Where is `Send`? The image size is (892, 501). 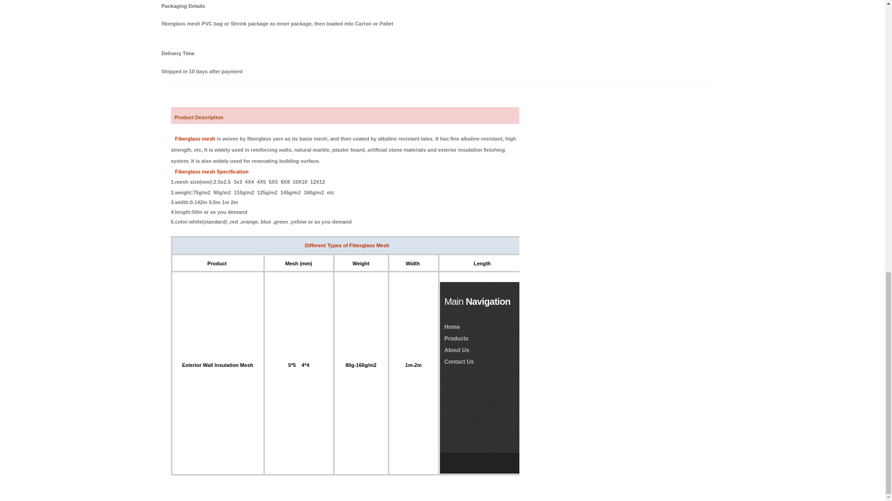 Send is located at coordinates (735, 418).